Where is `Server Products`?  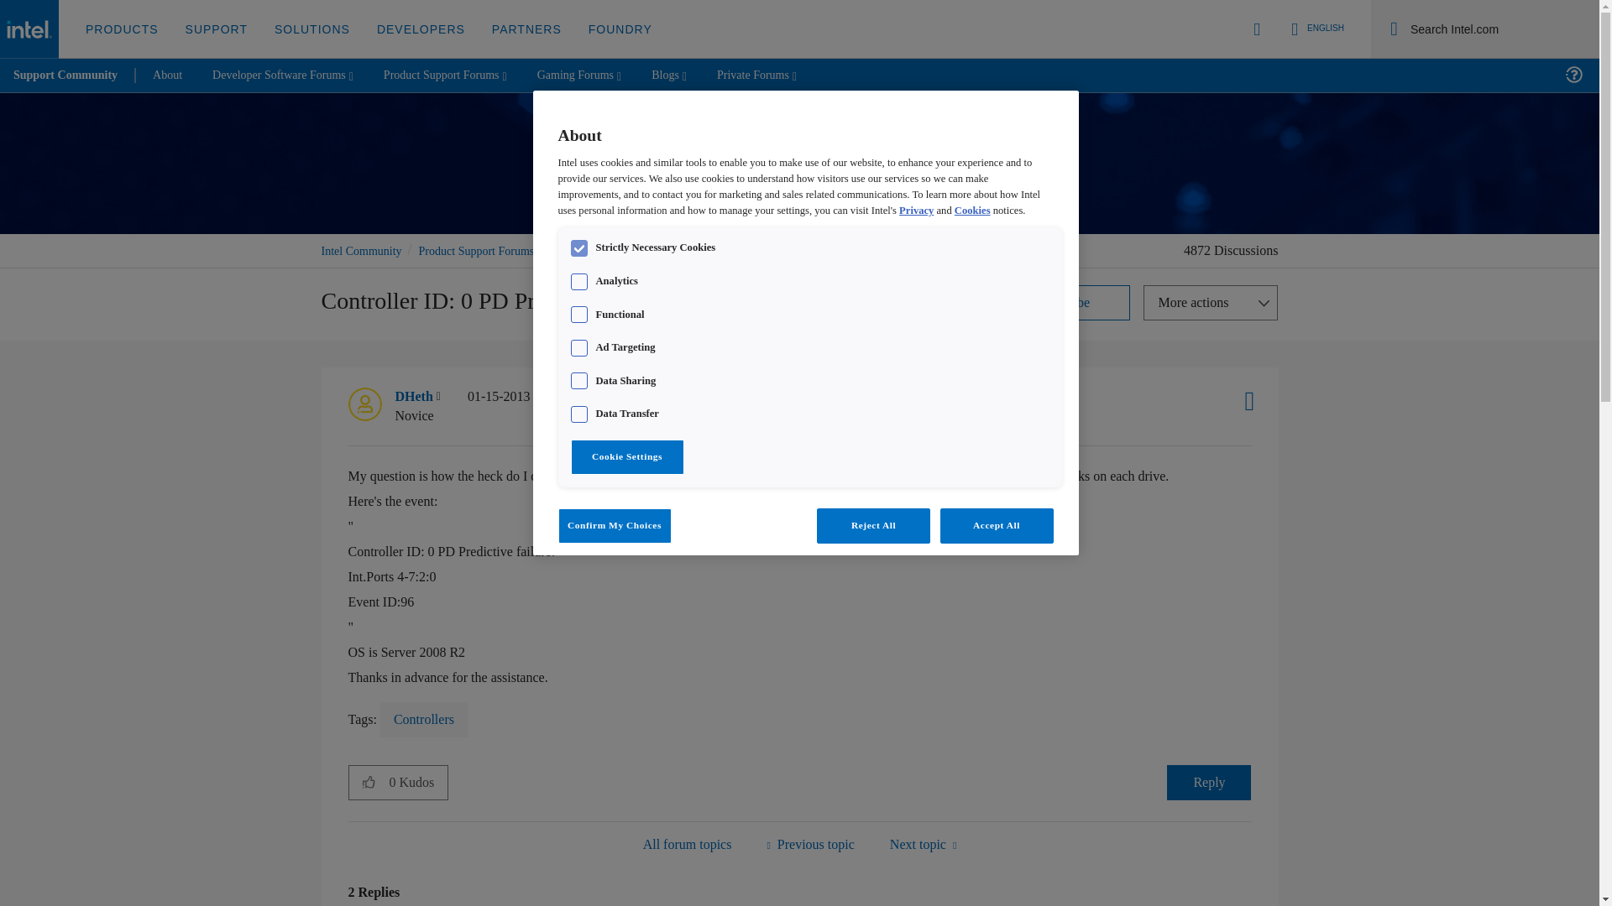 Server Products is located at coordinates (687, 844).